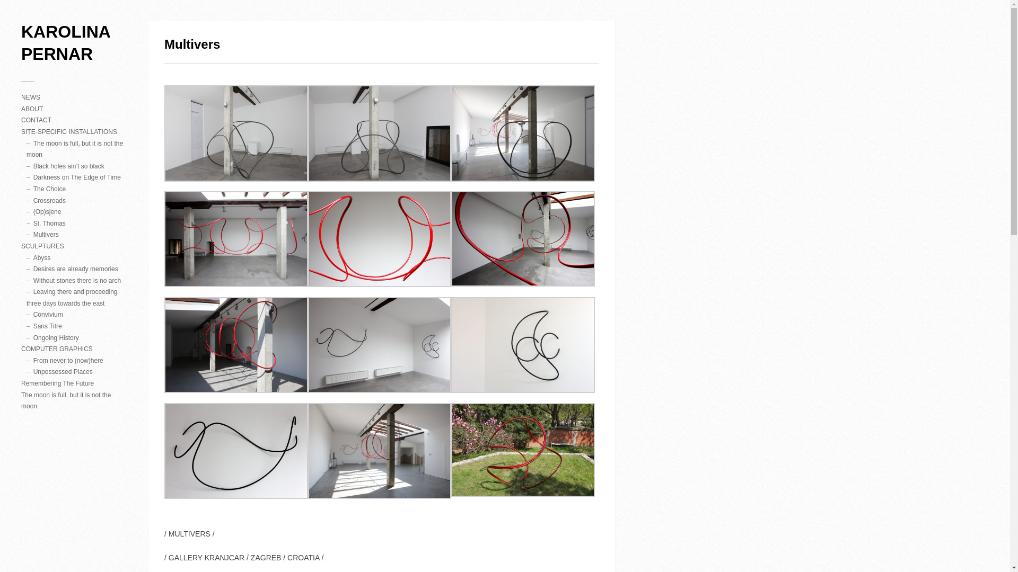 The height and width of the screenshot is (572, 1018). What do you see at coordinates (50, 189) in the screenshot?
I see `The Choice` at bounding box center [50, 189].